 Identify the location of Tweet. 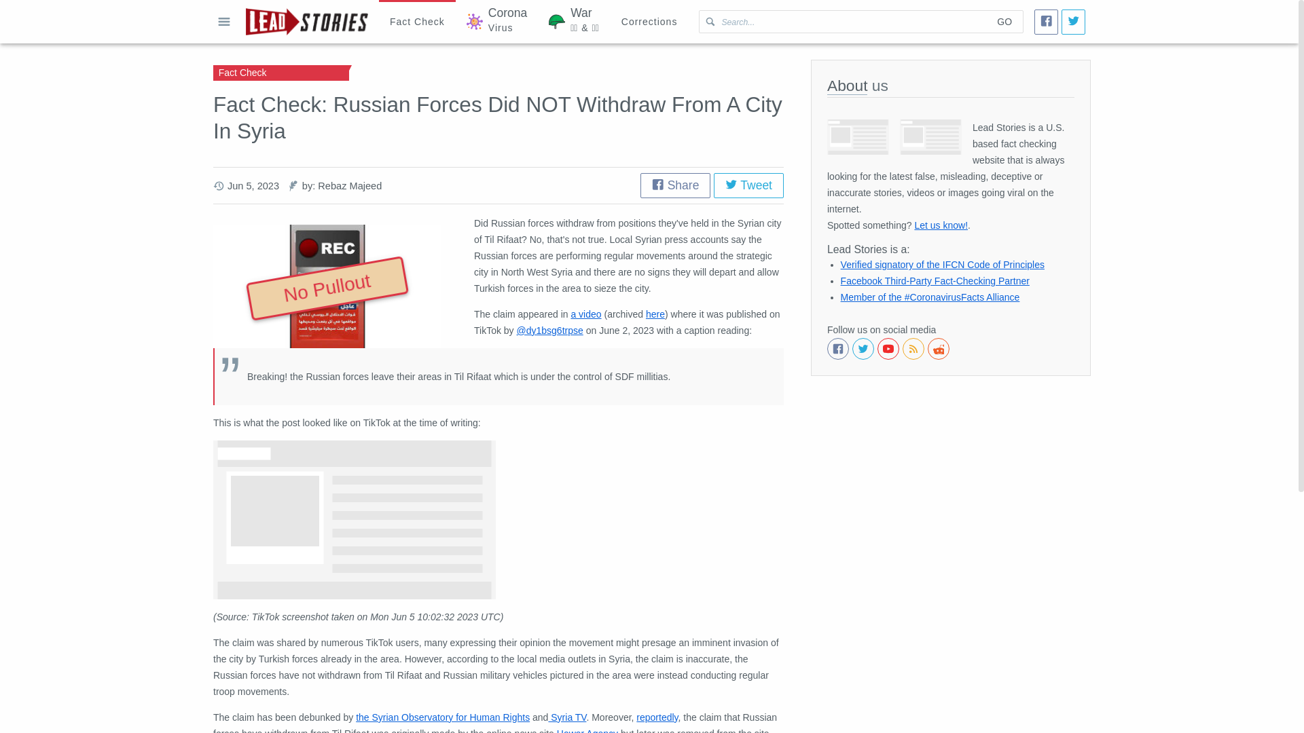
(748, 185).